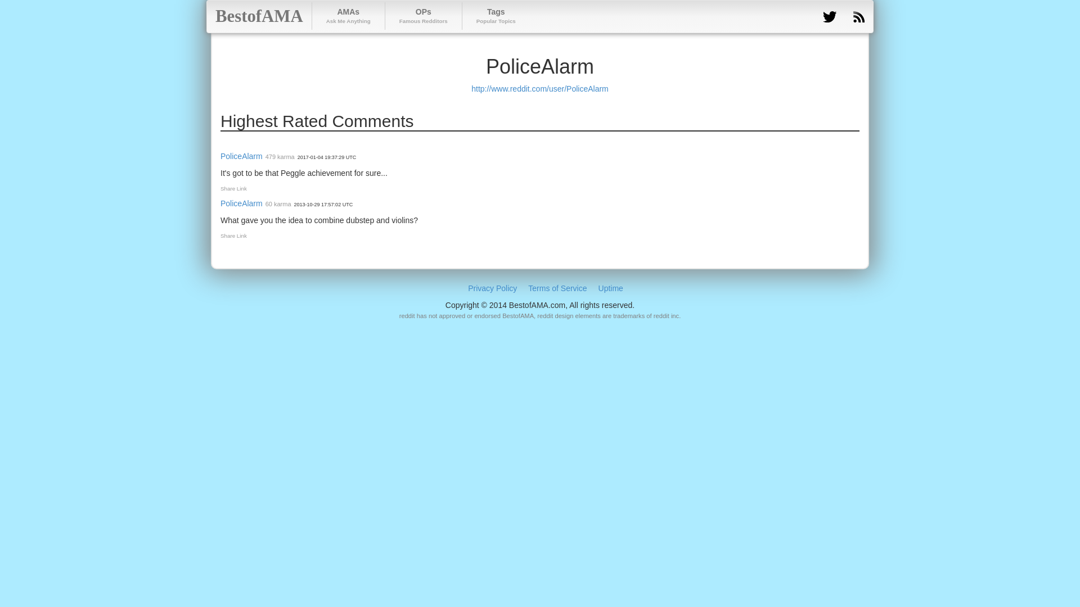 The width and height of the screenshot is (1080, 607). Describe the element at coordinates (492, 288) in the screenshot. I see `Uptime` at that location.